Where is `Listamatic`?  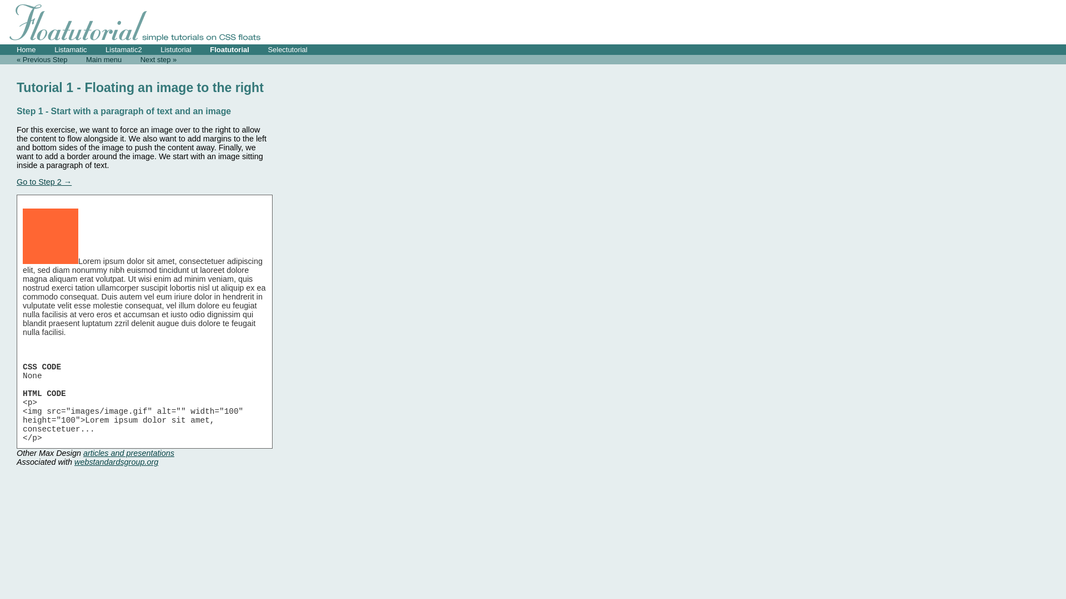
Listamatic is located at coordinates (71, 50).